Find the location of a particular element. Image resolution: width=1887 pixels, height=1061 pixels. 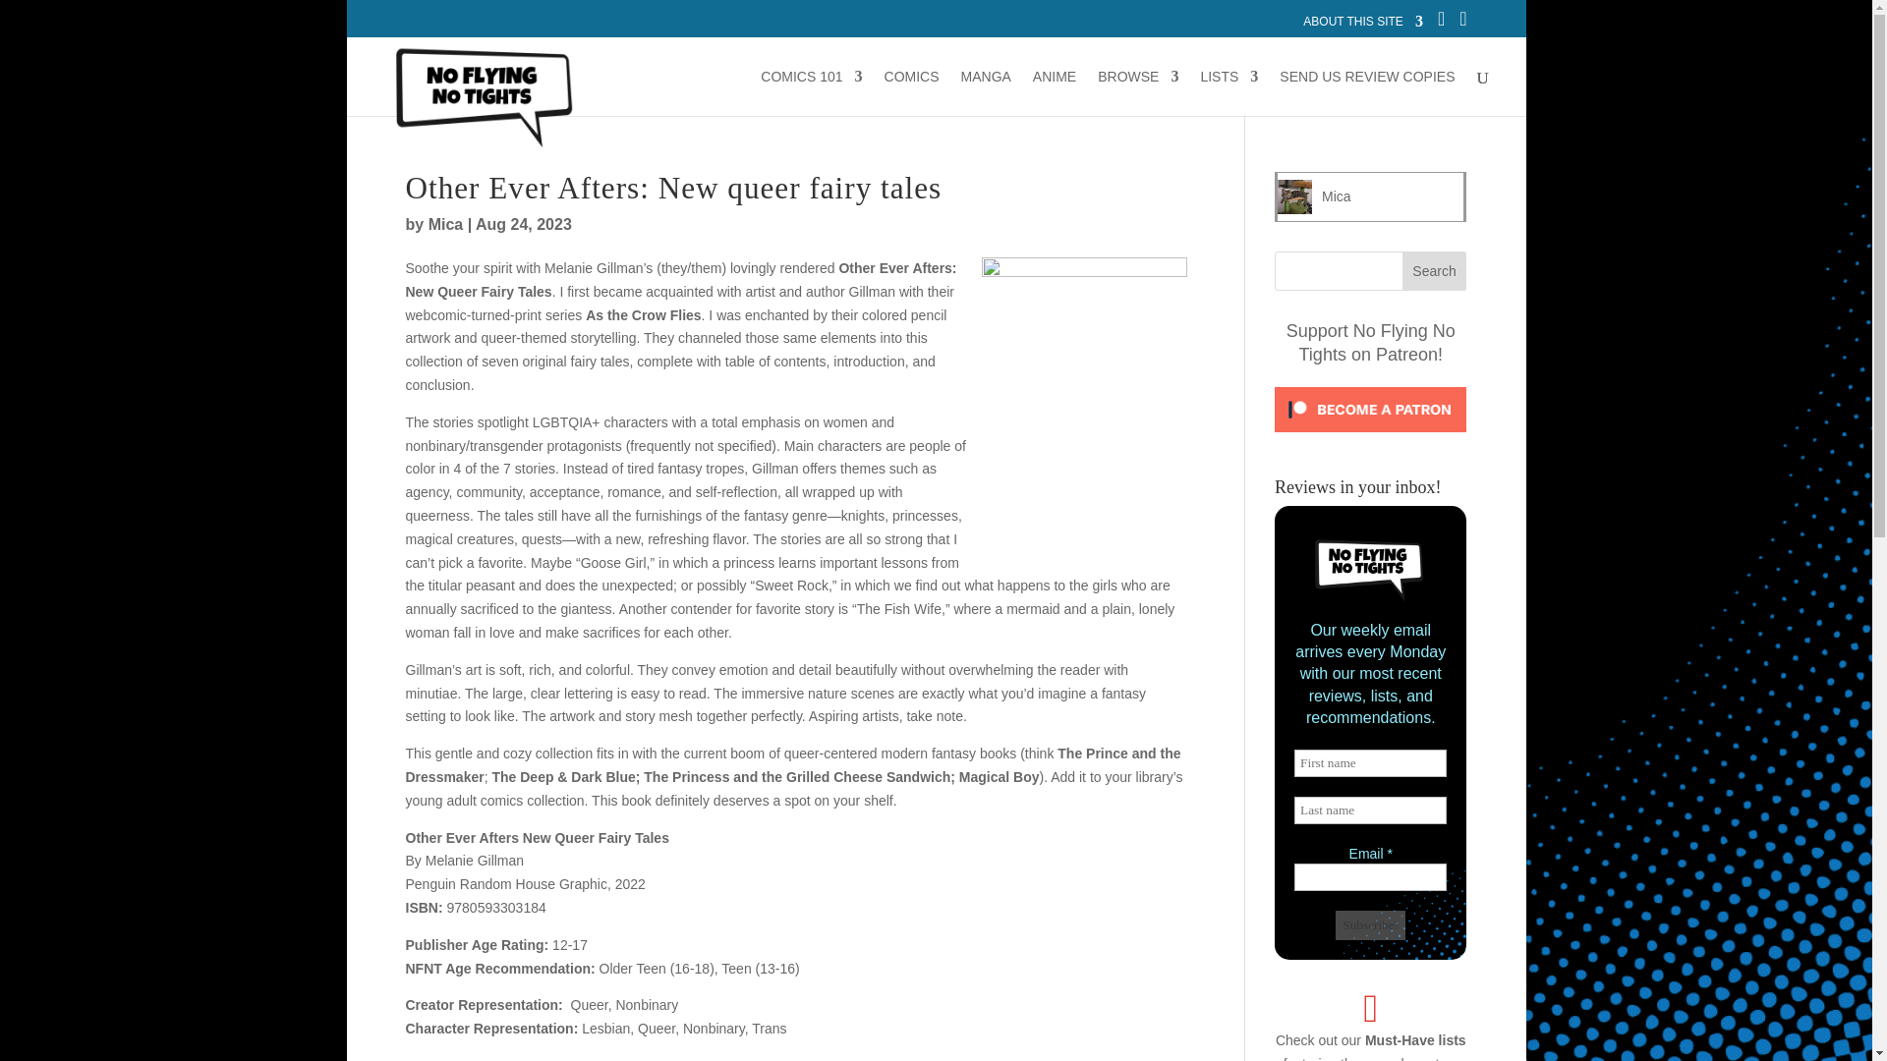

Search is located at coordinates (1435, 270).